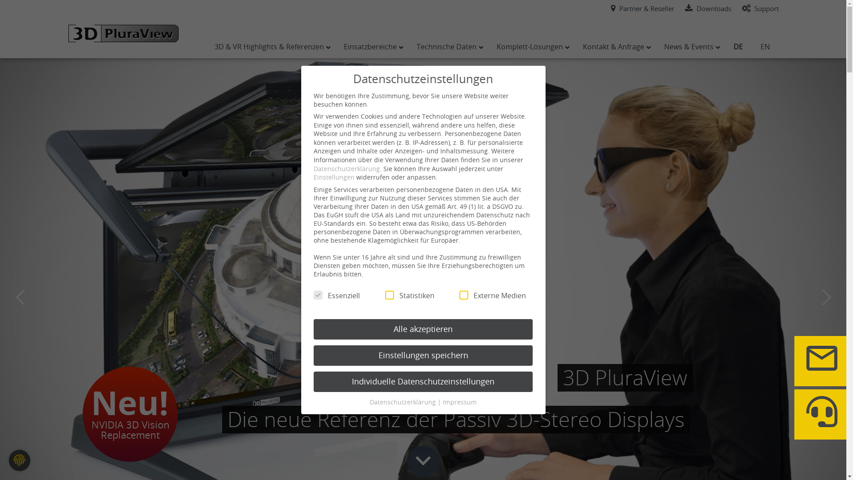 The image size is (853, 480). What do you see at coordinates (761, 8) in the screenshot?
I see `Support` at bounding box center [761, 8].